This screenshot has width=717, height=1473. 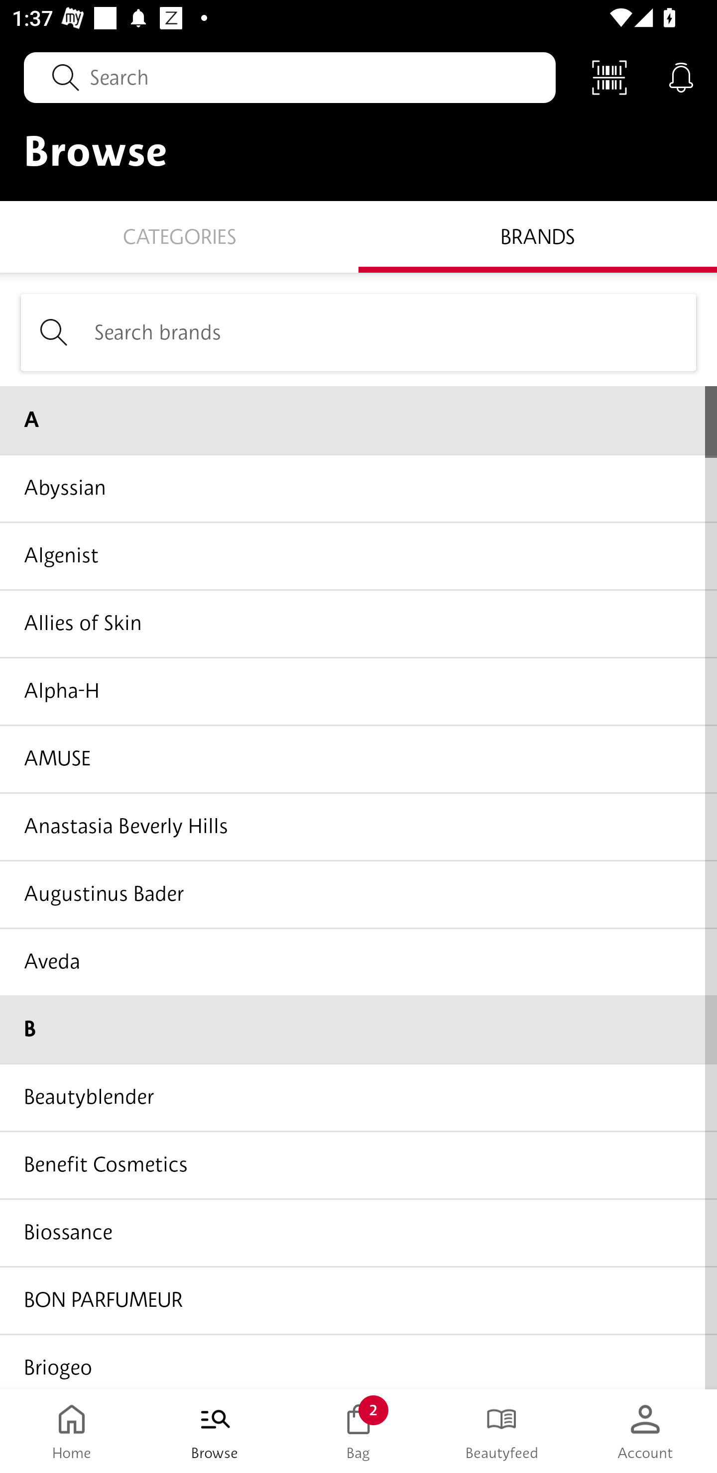 I want to click on Abyssian, so click(x=358, y=487).